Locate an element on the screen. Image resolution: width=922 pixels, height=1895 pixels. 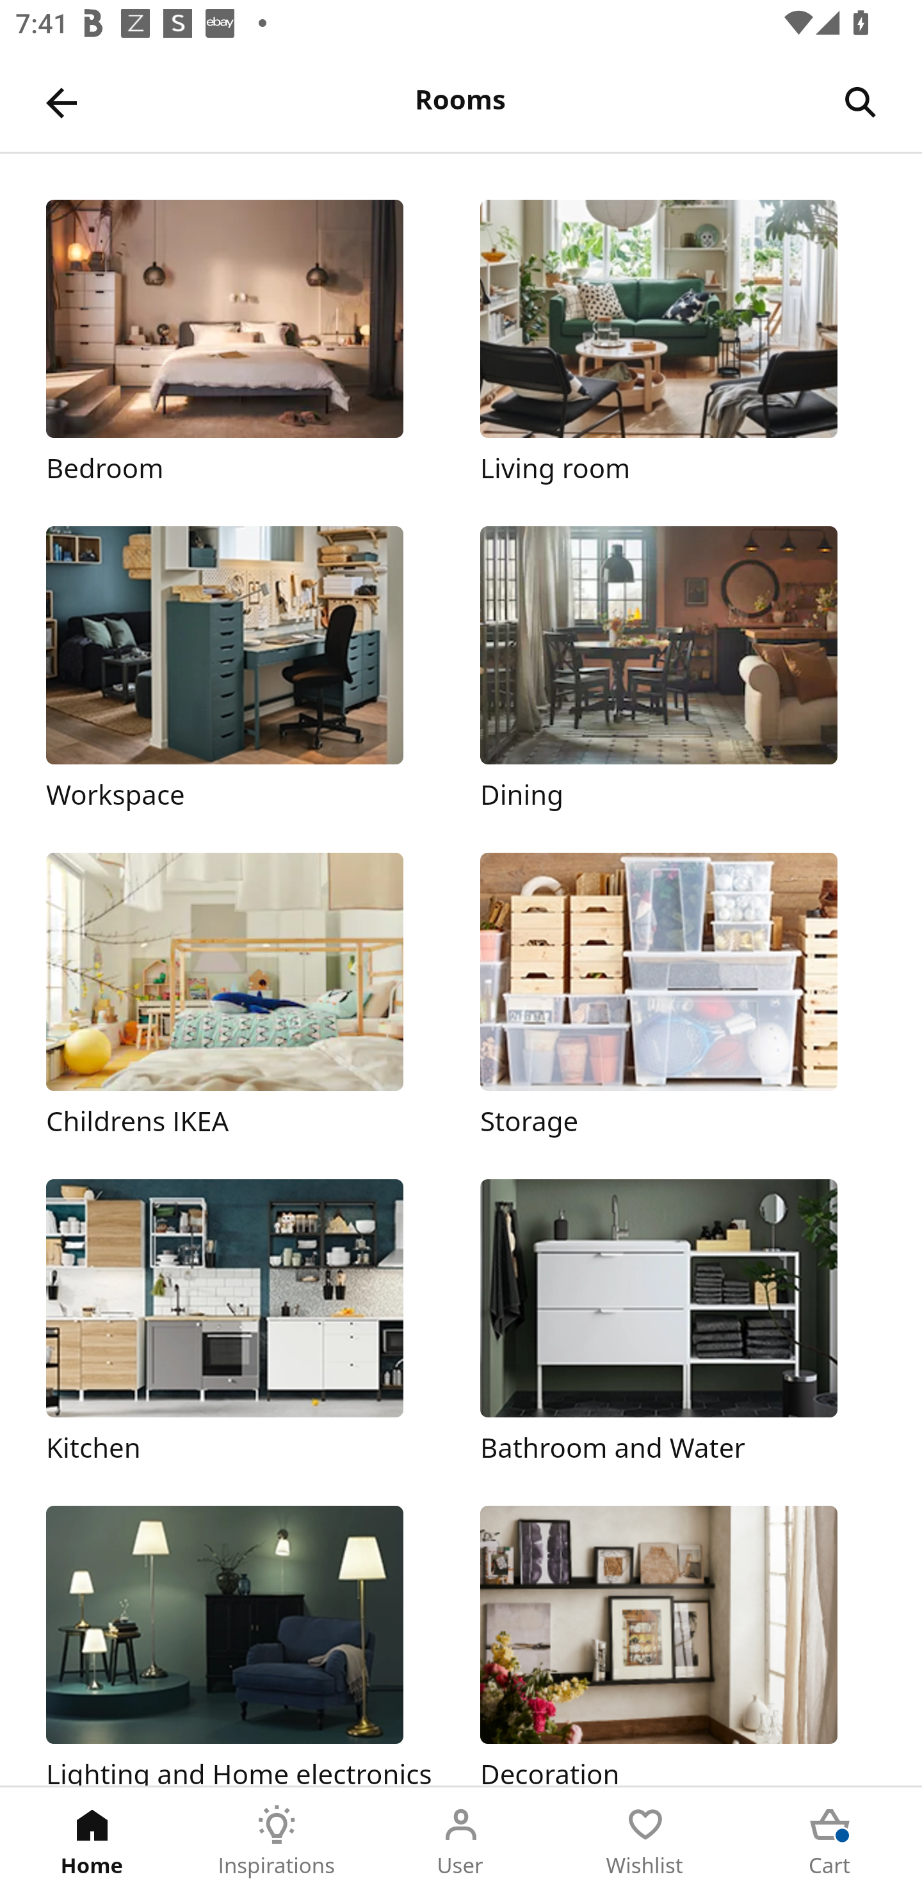
Decoration is located at coordinates (678, 1645).